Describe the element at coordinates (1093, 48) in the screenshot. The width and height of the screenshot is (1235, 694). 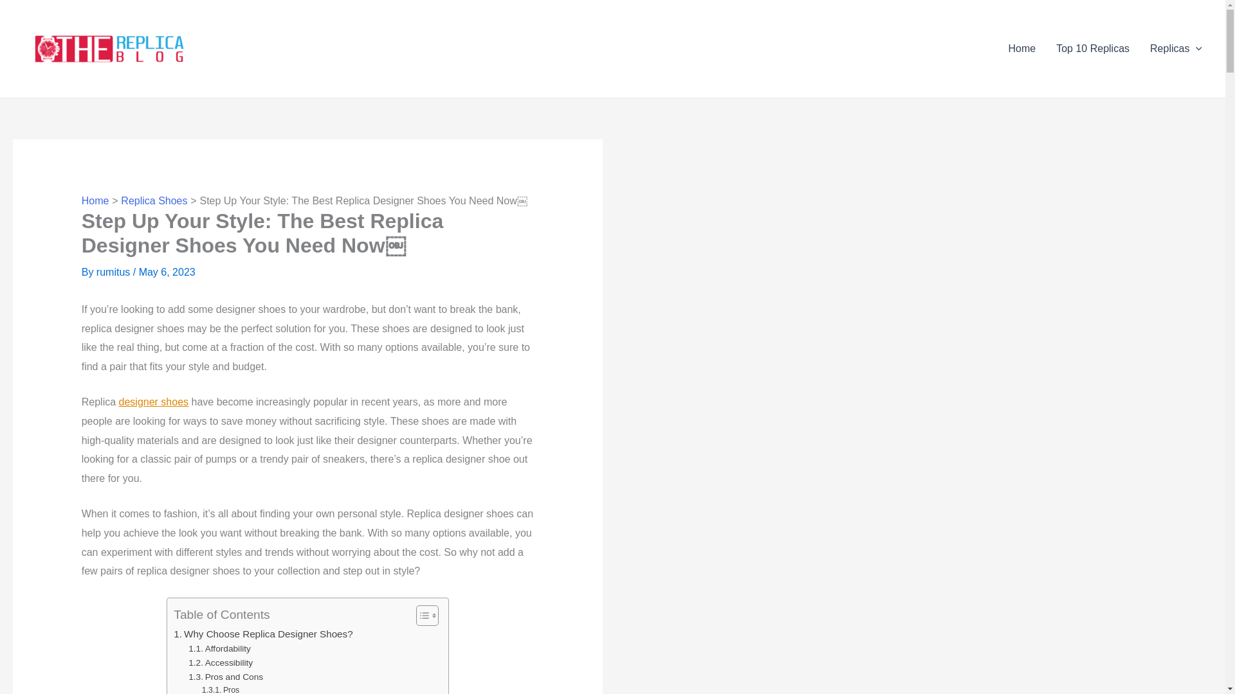
I see `Top 10 Replicas` at that location.